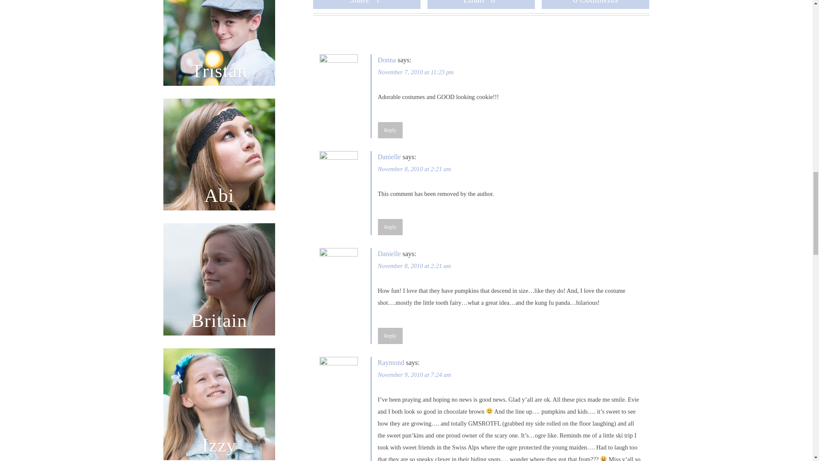  Describe the element at coordinates (415, 72) in the screenshot. I see `November 7, 2010 at 11:23 pm` at that location.